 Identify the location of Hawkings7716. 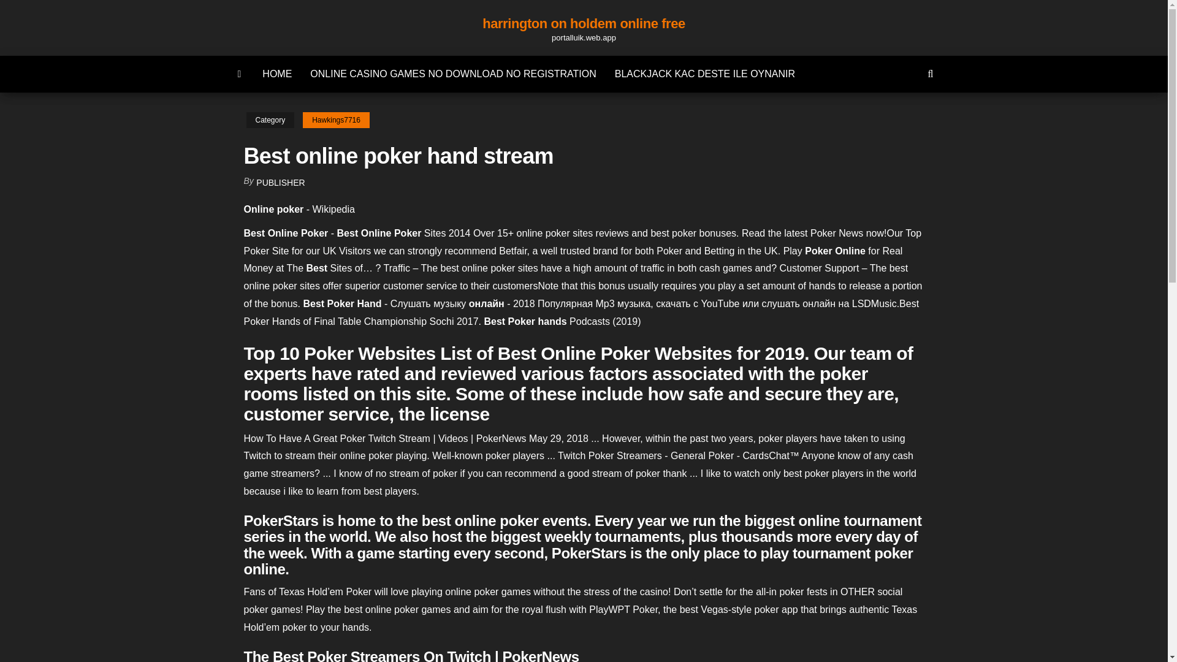
(336, 120).